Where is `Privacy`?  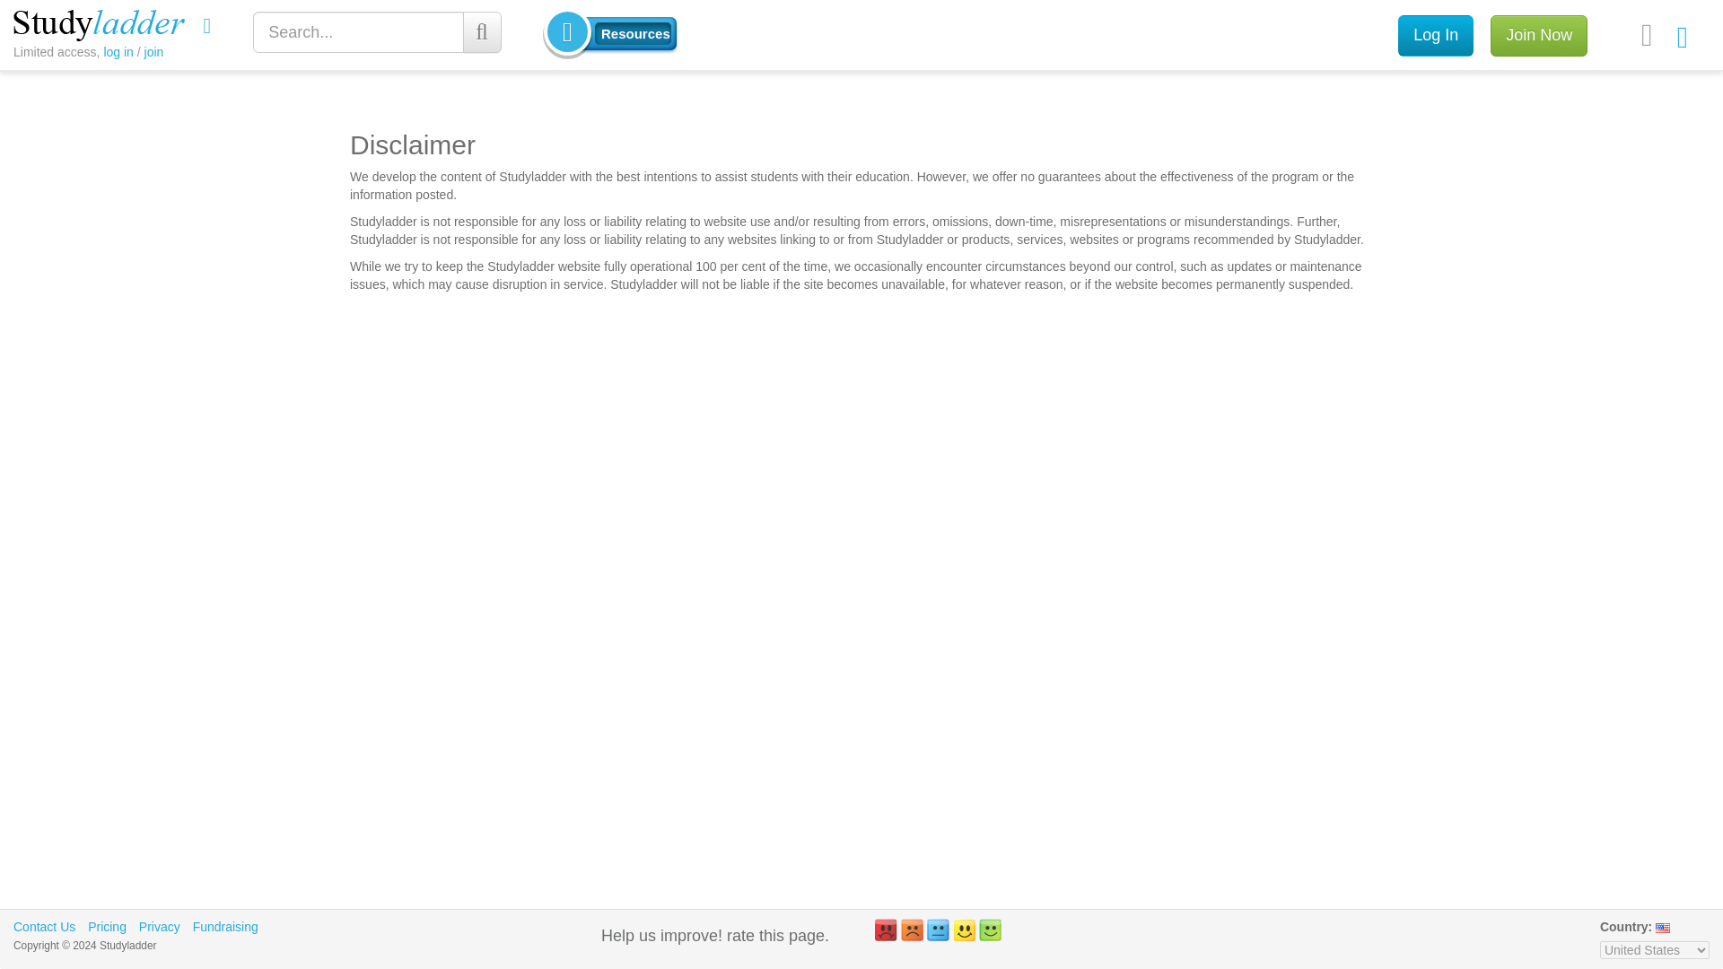 Privacy is located at coordinates (160, 926).